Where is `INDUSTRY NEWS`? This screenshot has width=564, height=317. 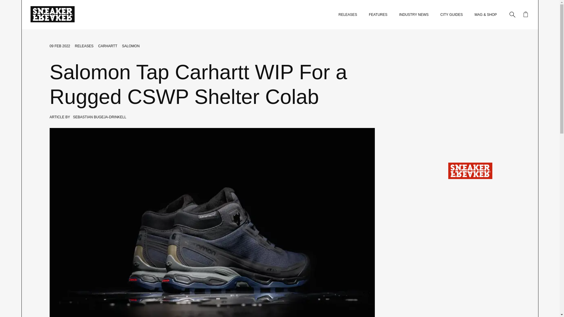 INDUSTRY NEWS is located at coordinates (414, 15).